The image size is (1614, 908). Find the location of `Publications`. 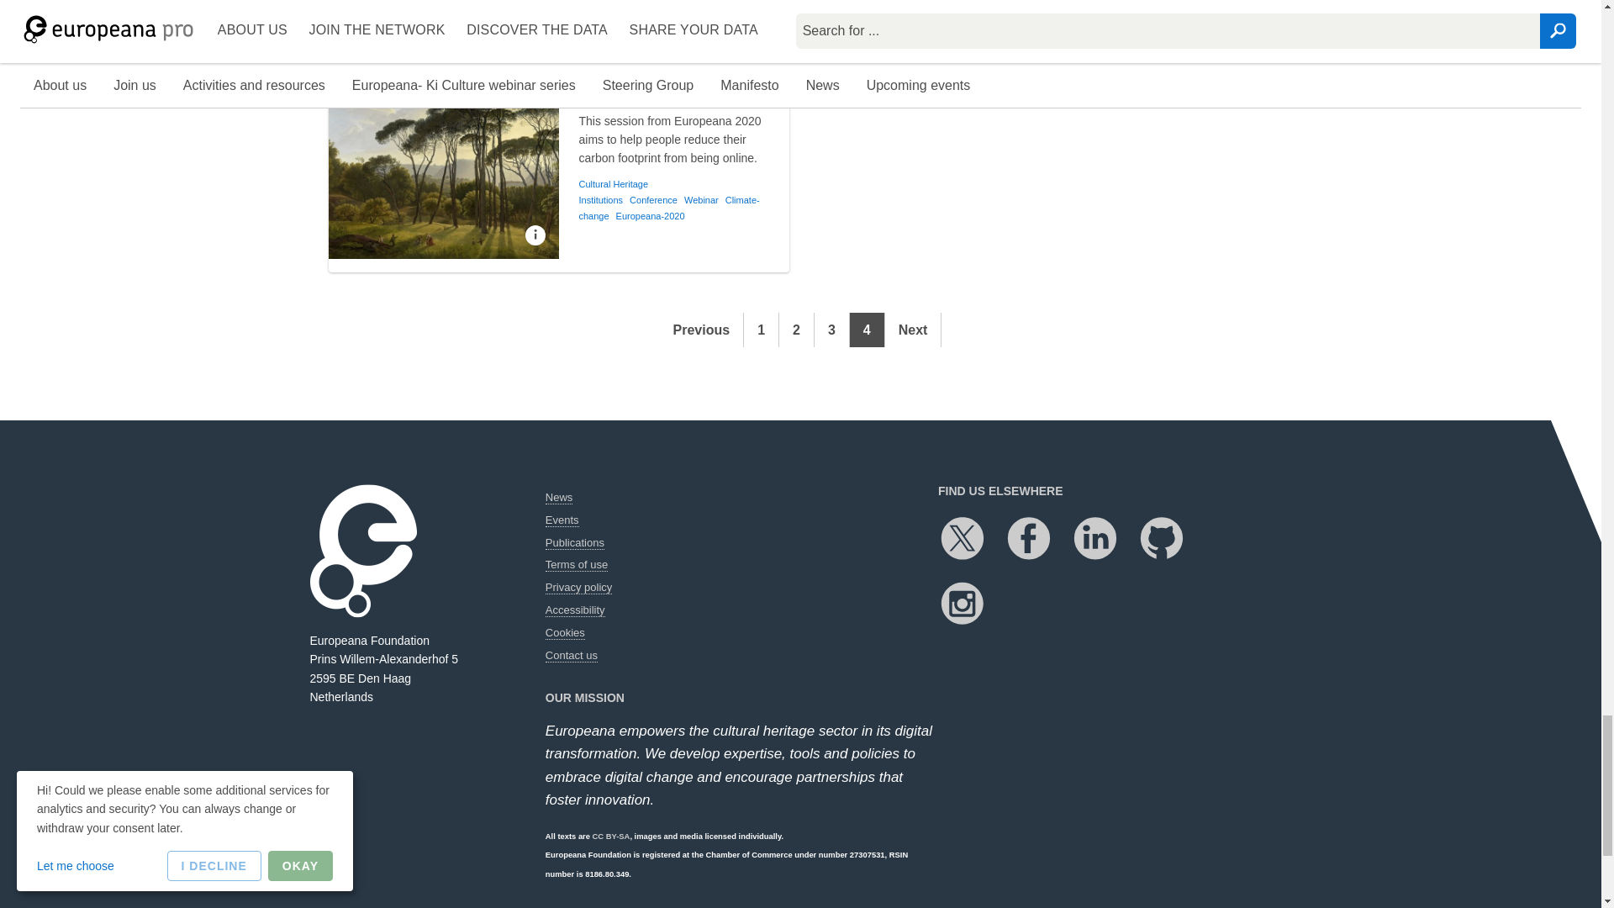

Publications is located at coordinates (574, 543).